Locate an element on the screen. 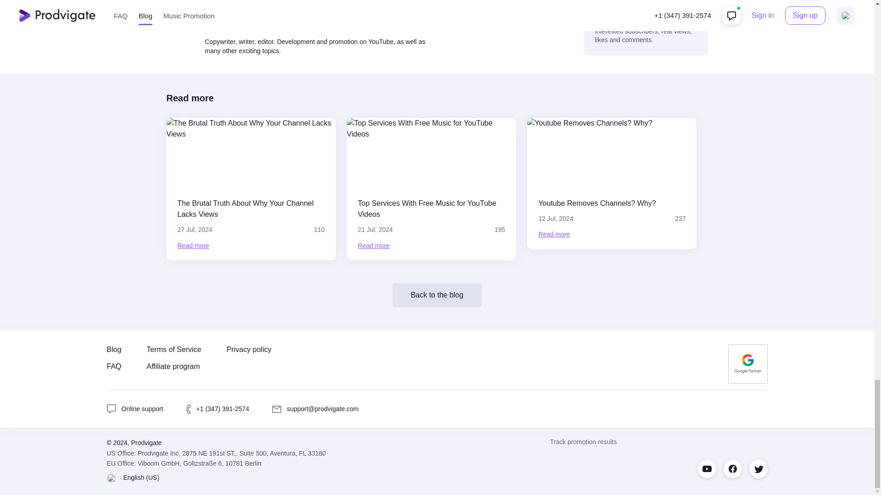 Image resolution: width=881 pixels, height=495 pixels. Back to the blog is located at coordinates (612, 183).